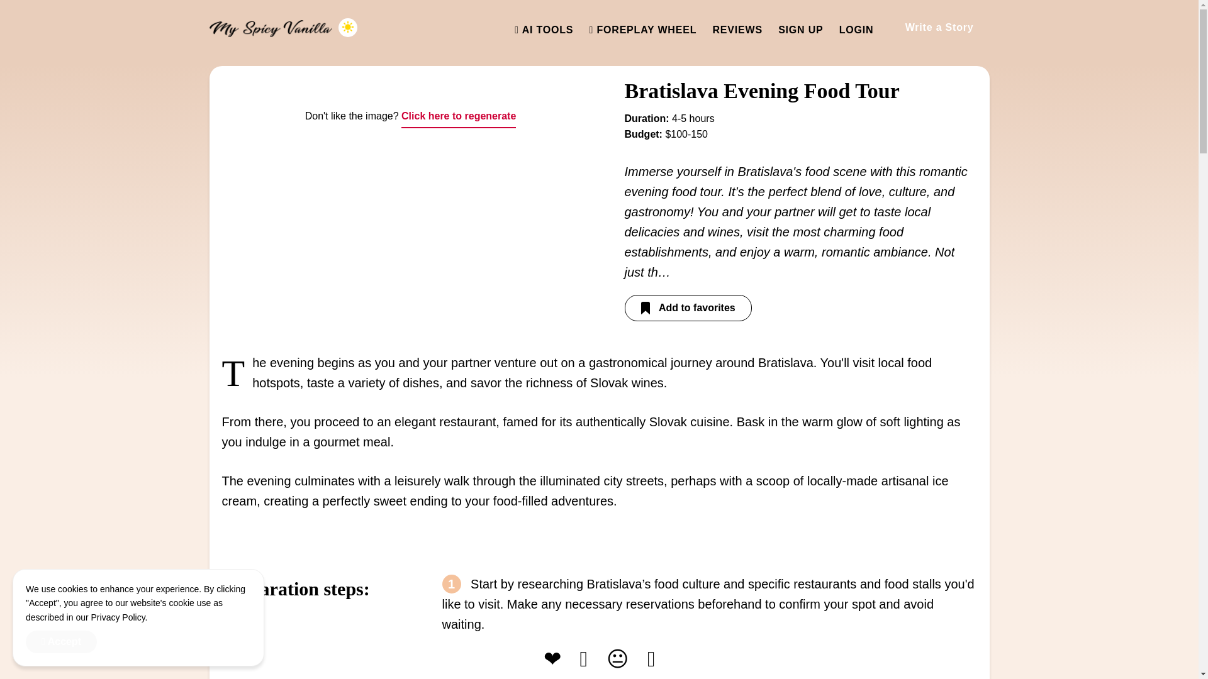 This screenshot has height=679, width=1208. Describe the element at coordinates (737, 30) in the screenshot. I see `REVIEWS` at that location.